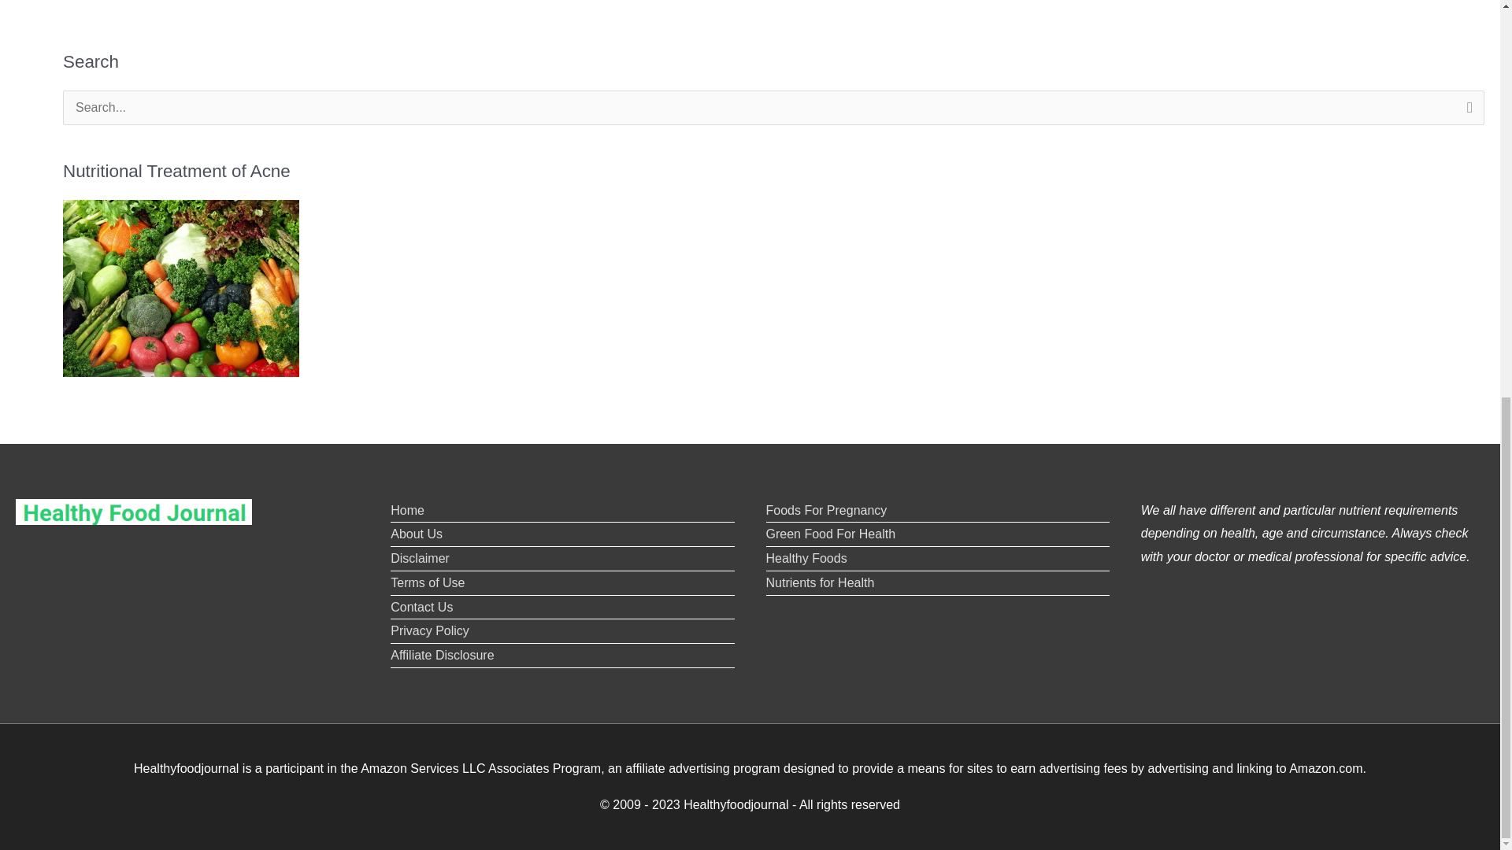 This screenshot has height=850, width=1512. Describe the element at coordinates (806, 558) in the screenshot. I see `Healthy Foods` at that location.